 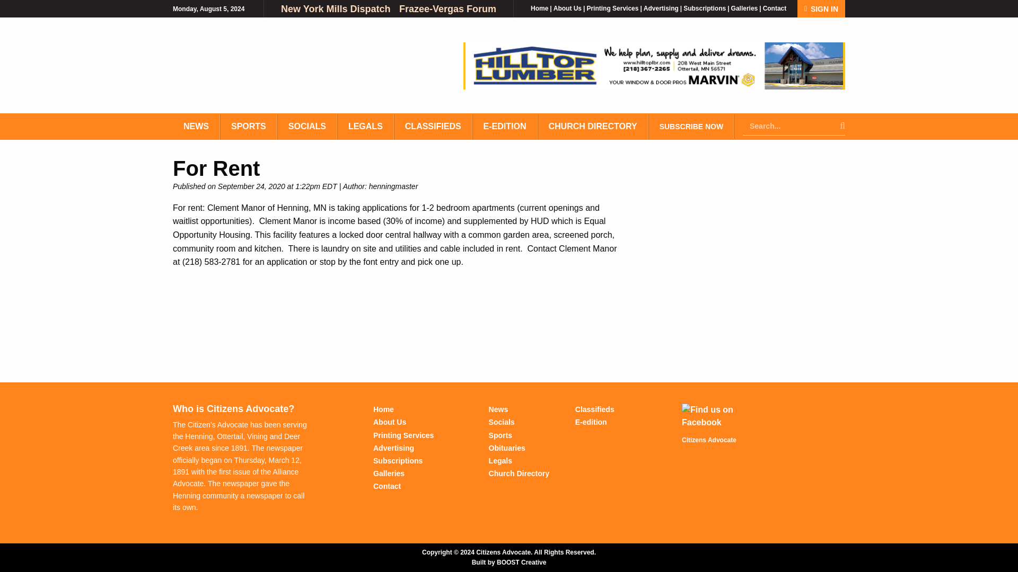 I want to click on Printing Services, so click(x=612, y=8).